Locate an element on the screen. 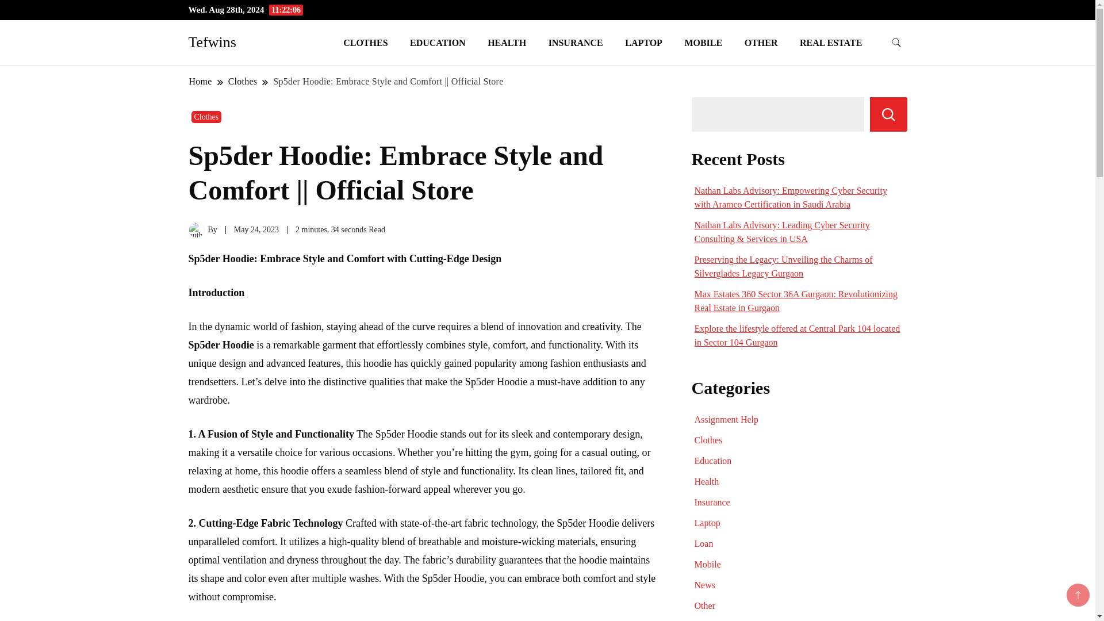 The width and height of the screenshot is (1104, 621). Sp5der Hoodie is located at coordinates (221, 345).